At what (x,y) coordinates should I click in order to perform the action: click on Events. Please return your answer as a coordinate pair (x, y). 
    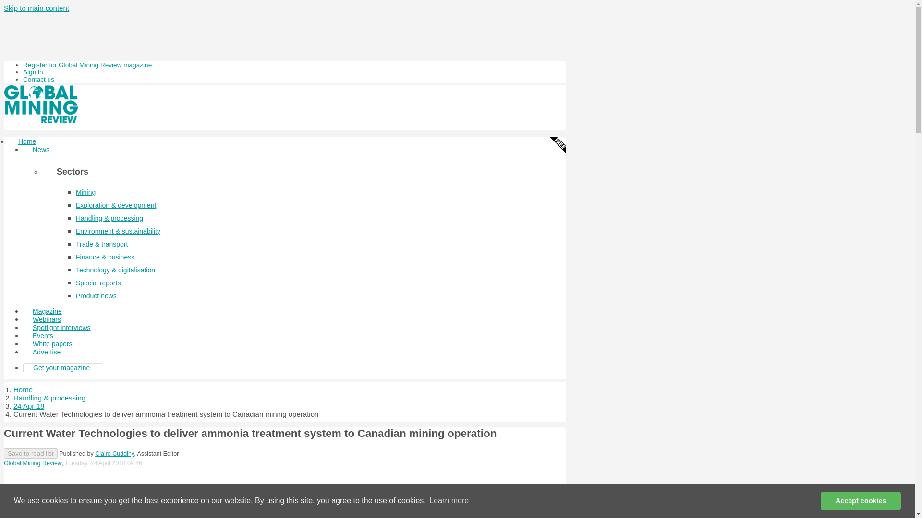
    Looking at the image, I should click on (43, 336).